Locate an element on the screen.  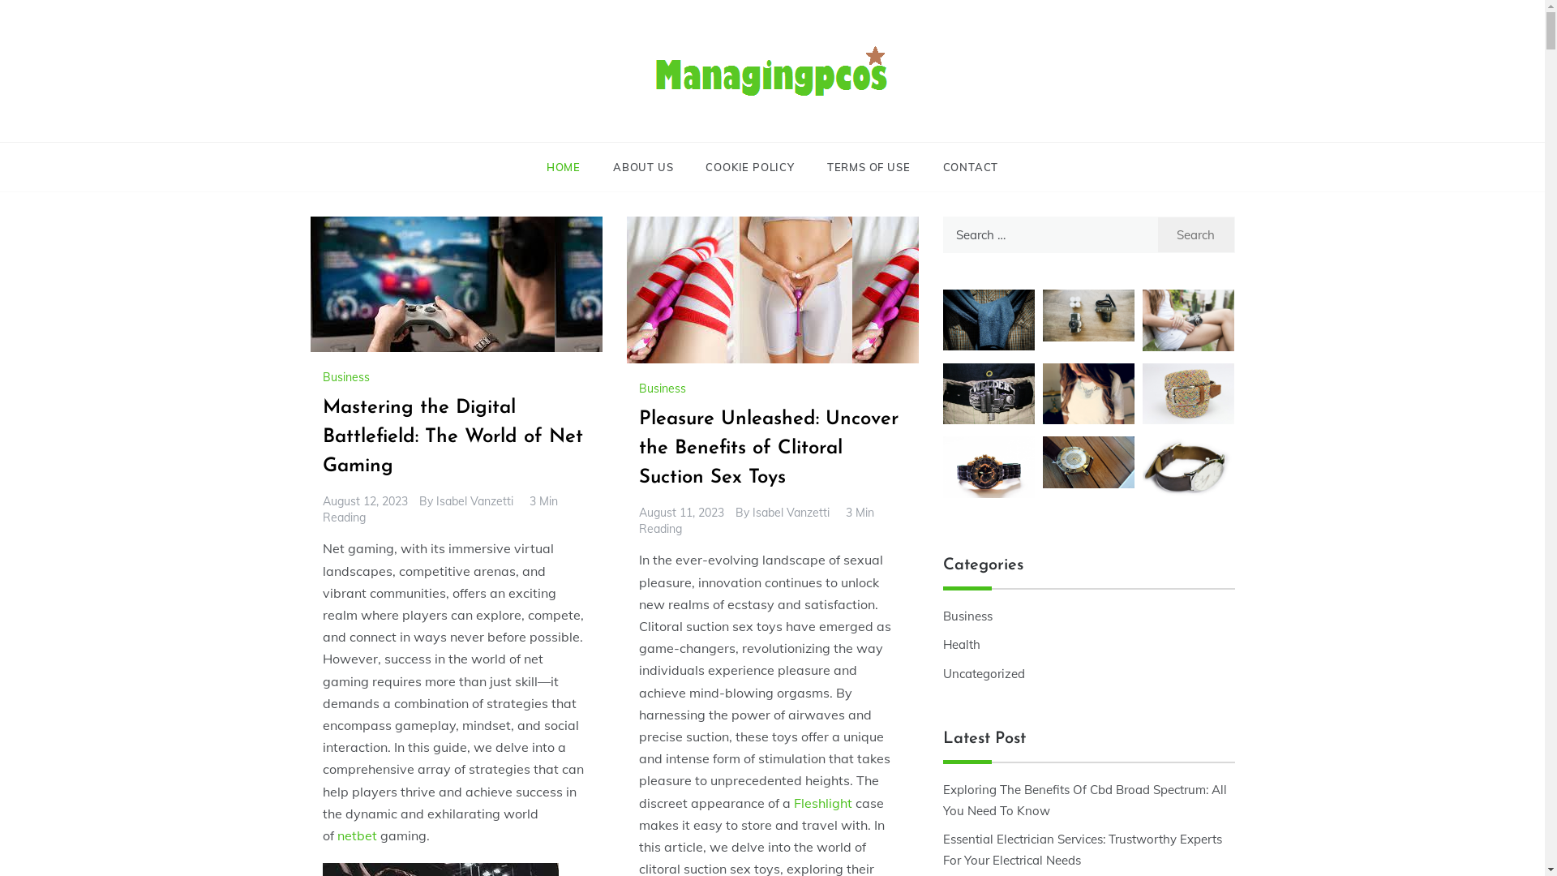
Mastering the Digital Battlefield: The World of Net Gaming is located at coordinates (453, 437).